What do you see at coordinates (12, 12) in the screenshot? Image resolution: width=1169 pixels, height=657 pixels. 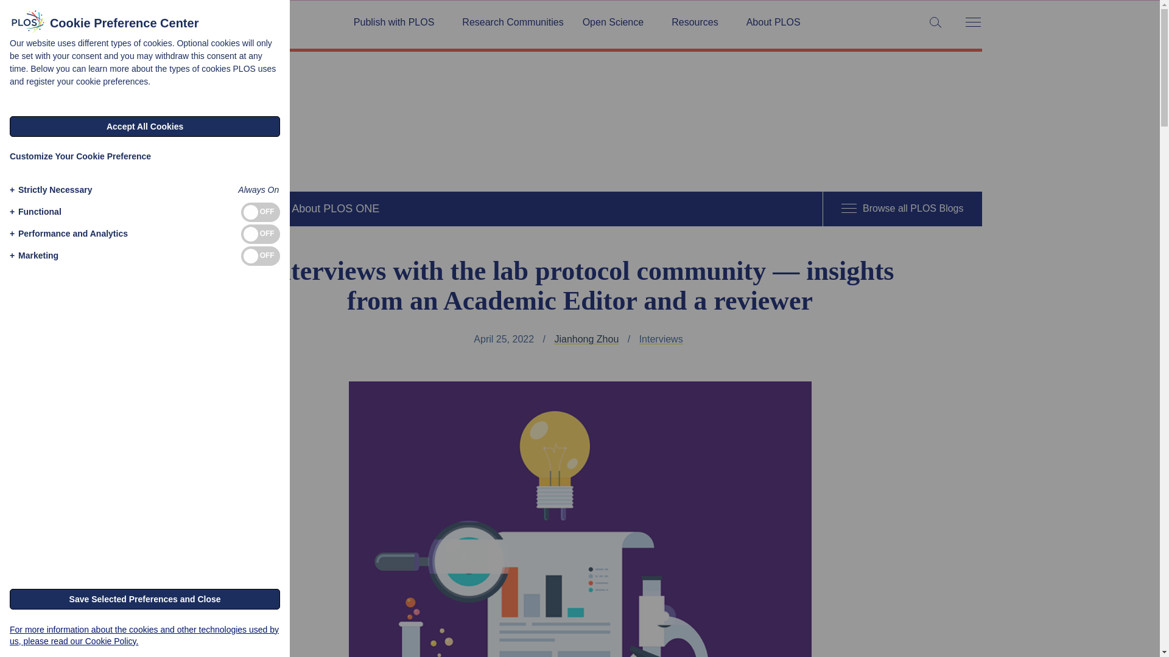 I see `Search` at bounding box center [12, 12].